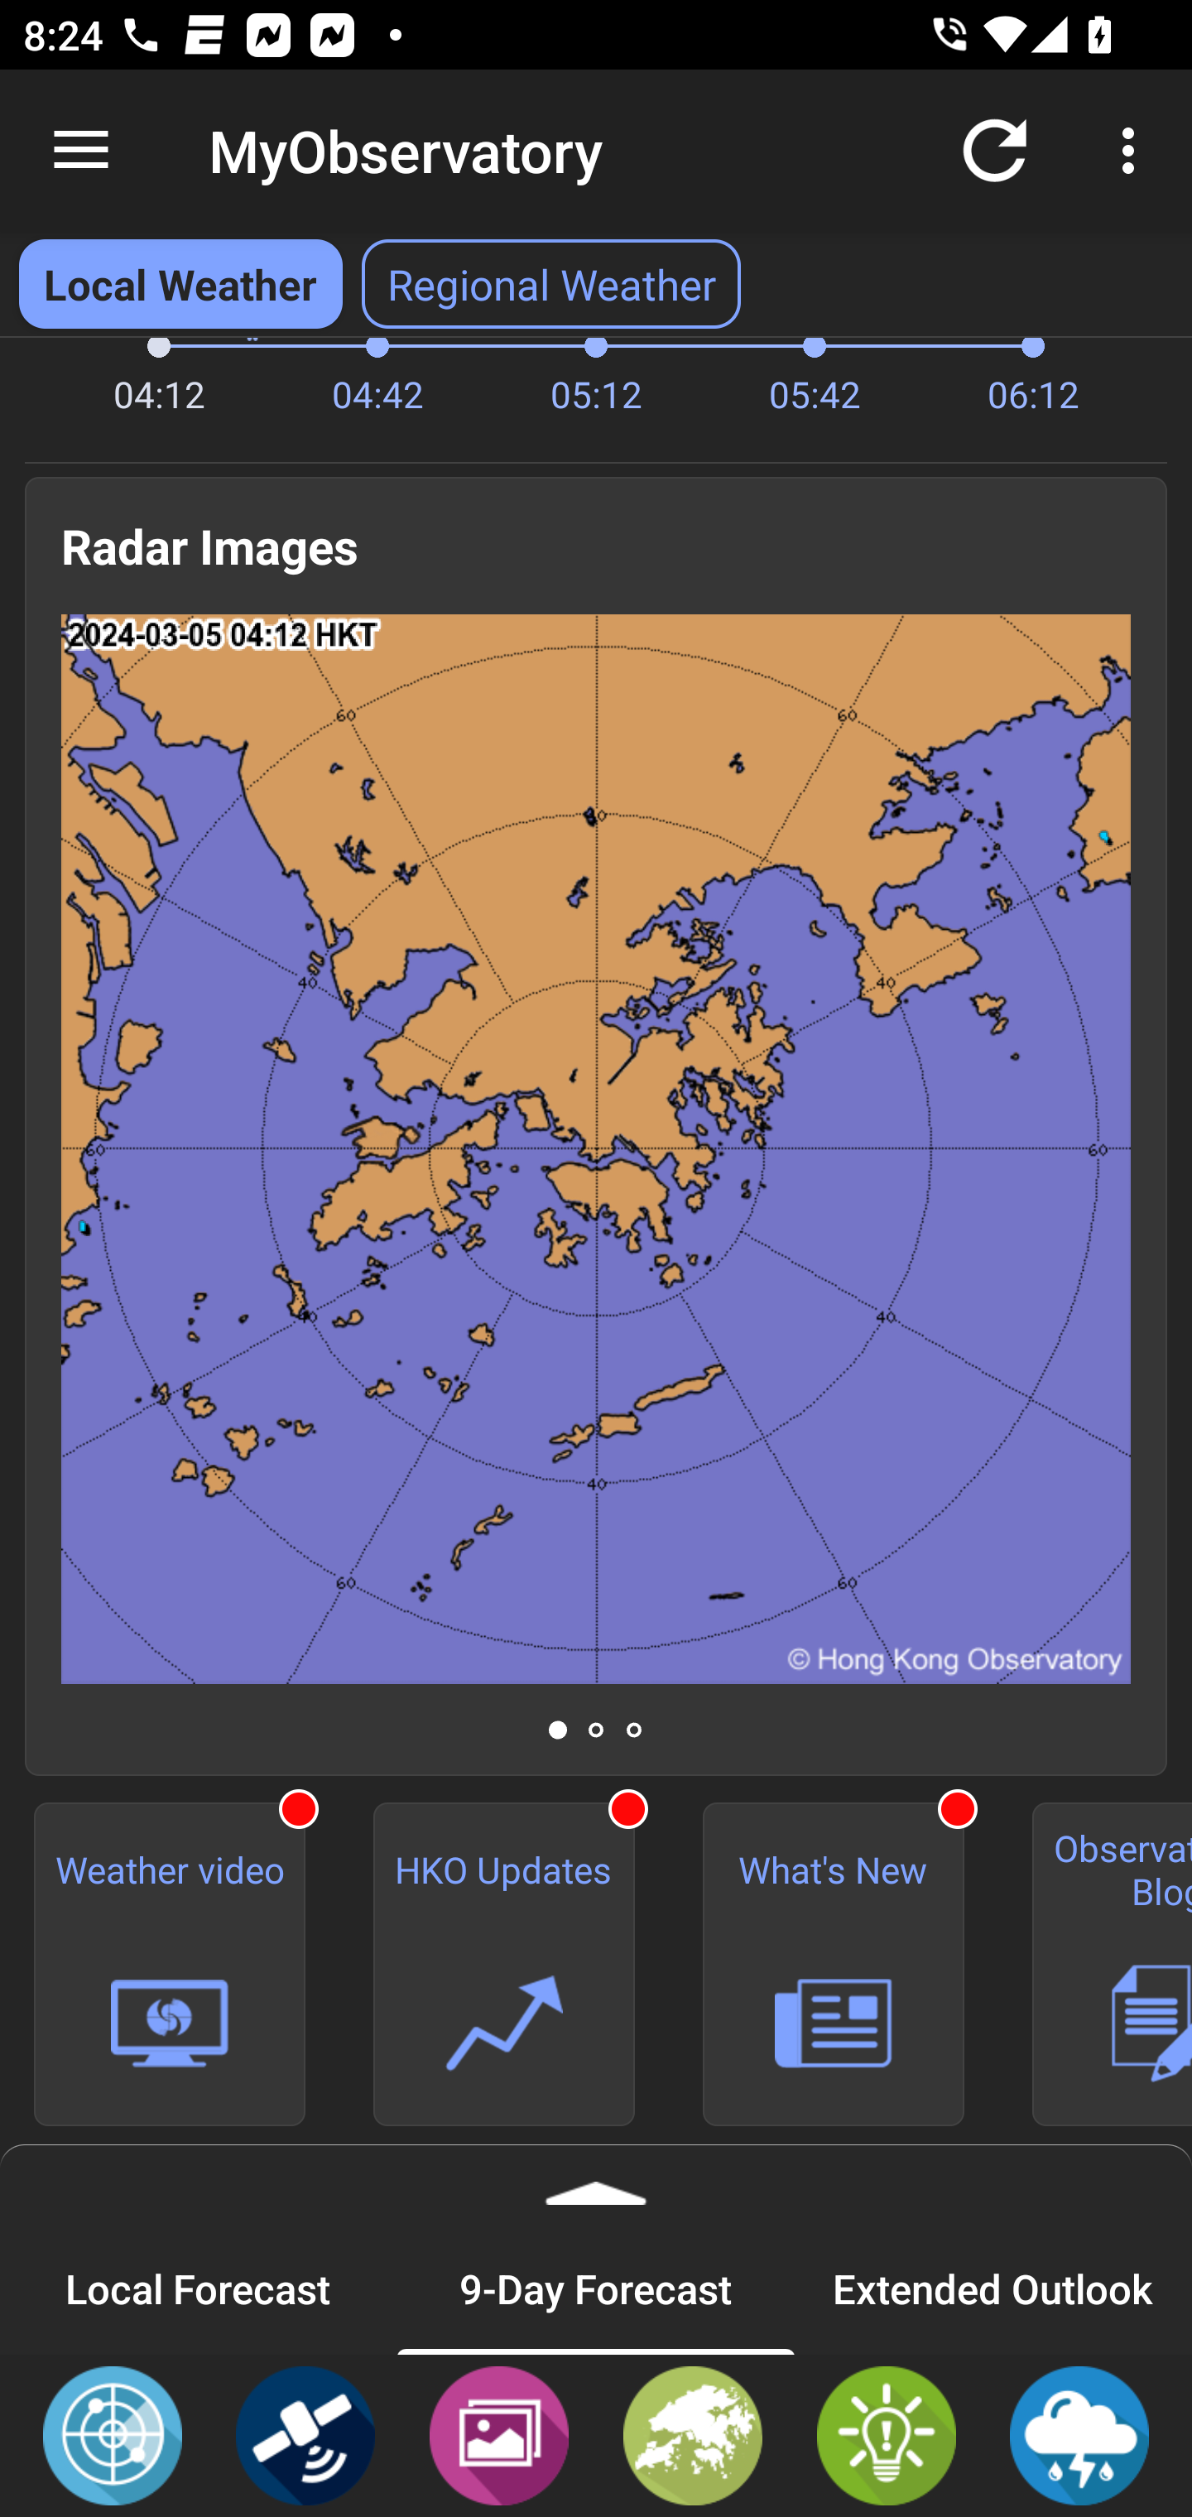  Describe the element at coordinates (886, 2434) in the screenshot. I see `Weather Tips` at that location.